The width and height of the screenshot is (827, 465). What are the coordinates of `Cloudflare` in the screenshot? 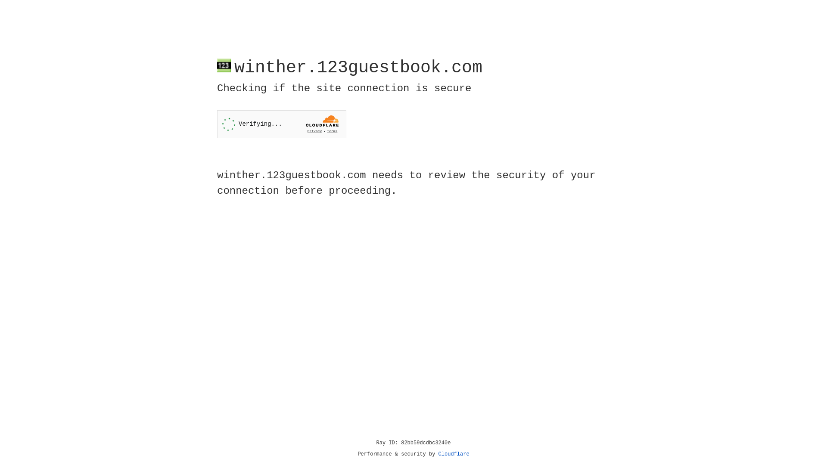 It's located at (454, 454).